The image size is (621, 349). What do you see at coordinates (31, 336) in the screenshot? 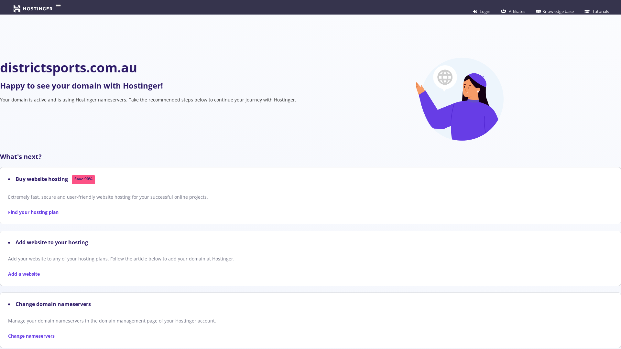
I see `Change nameservers` at bounding box center [31, 336].